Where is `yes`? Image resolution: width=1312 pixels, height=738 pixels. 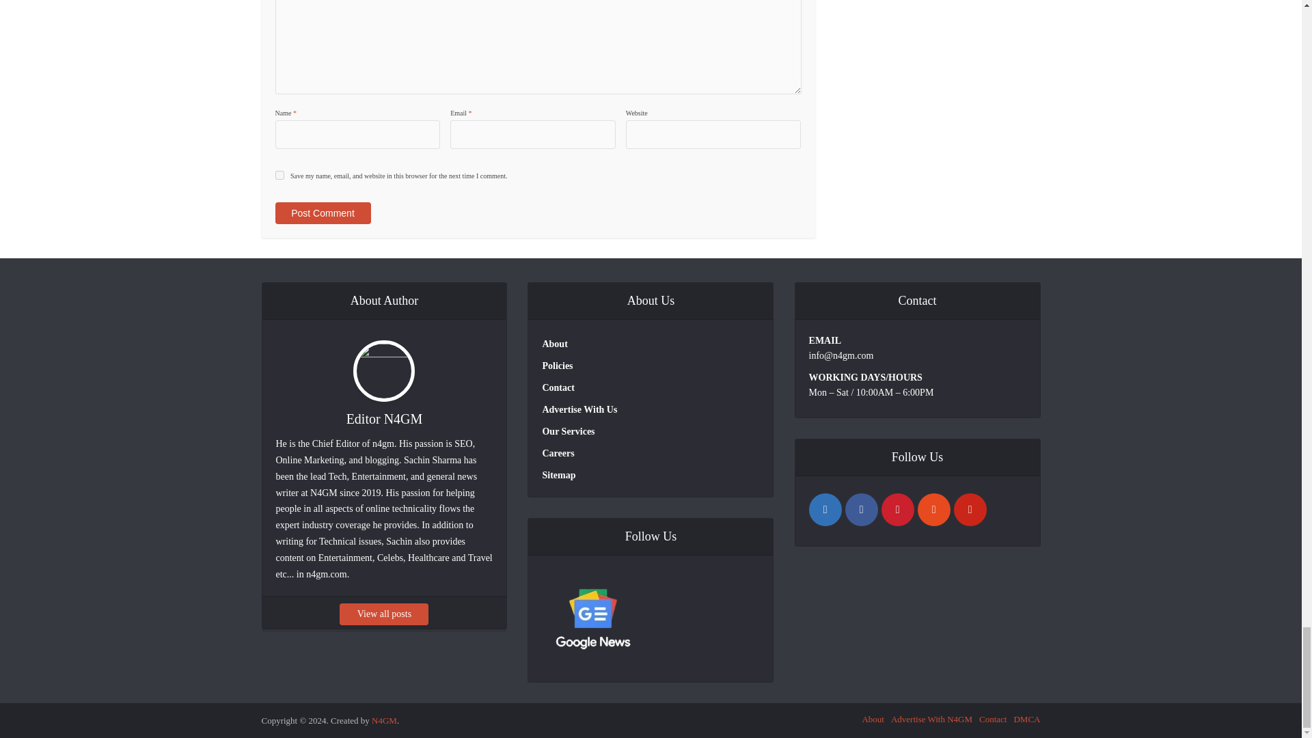
yes is located at coordinates (279, 175).